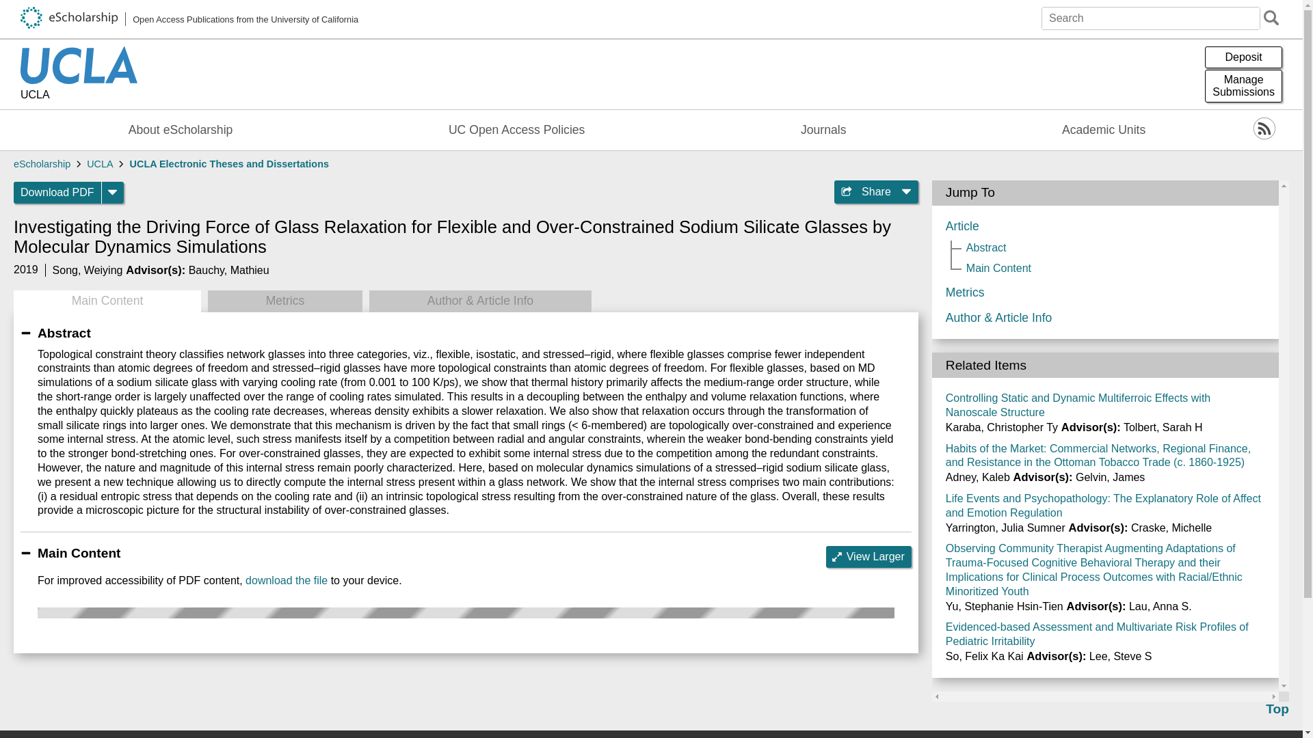 This screenshot has height=738, width=1313. I want to click on View Larger, so click(868, 556).